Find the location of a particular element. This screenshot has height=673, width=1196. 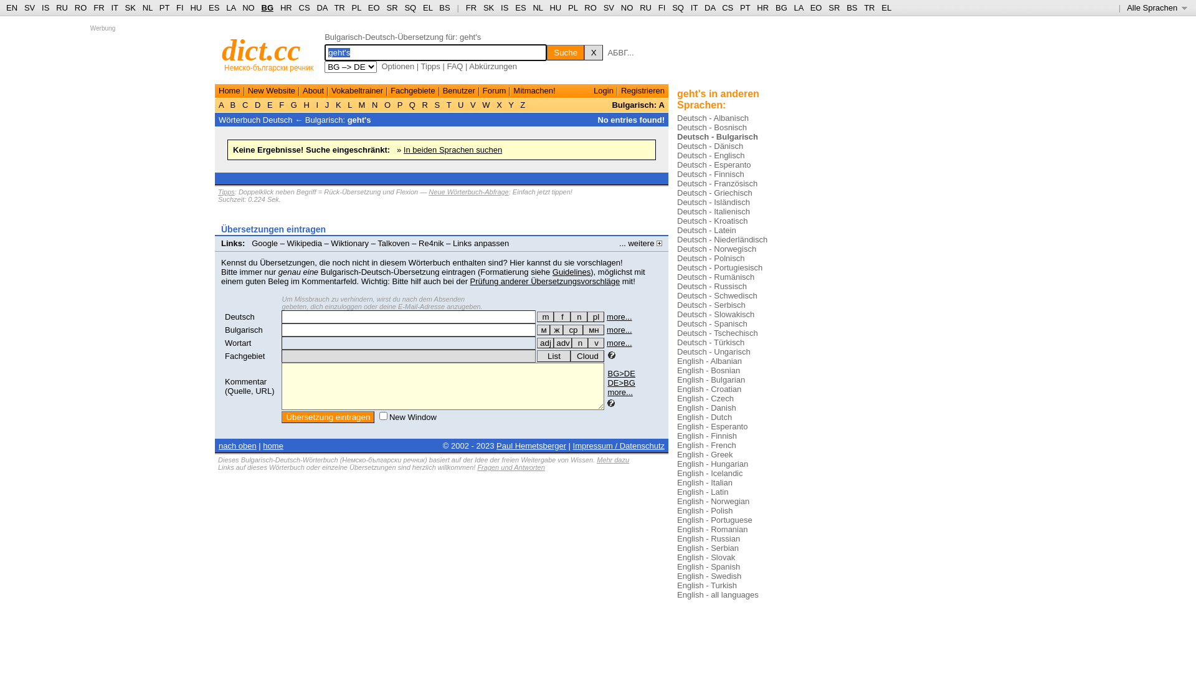

New Website is located at coordinates (272, 91).